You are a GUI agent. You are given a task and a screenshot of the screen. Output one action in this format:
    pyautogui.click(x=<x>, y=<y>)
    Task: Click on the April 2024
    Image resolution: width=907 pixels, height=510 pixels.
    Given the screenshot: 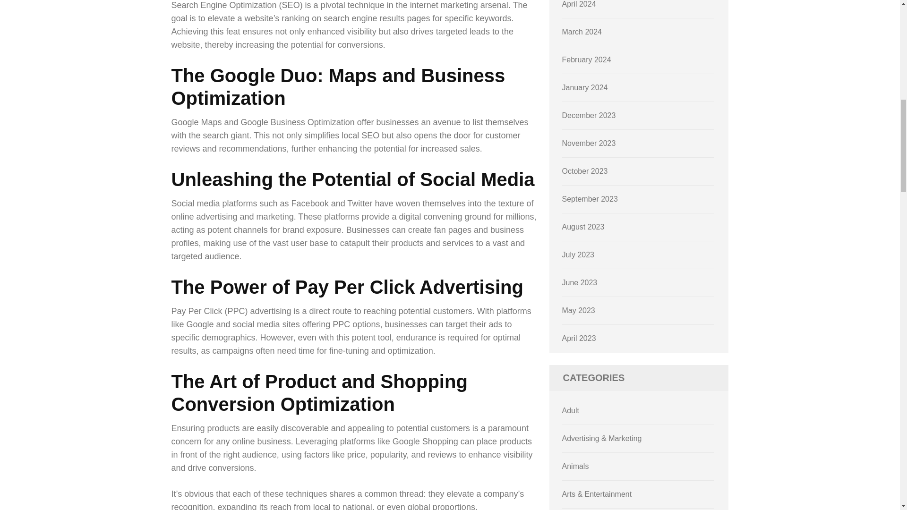 What is the action you would take?
    pyautogui.click(x=579, y=4)
    